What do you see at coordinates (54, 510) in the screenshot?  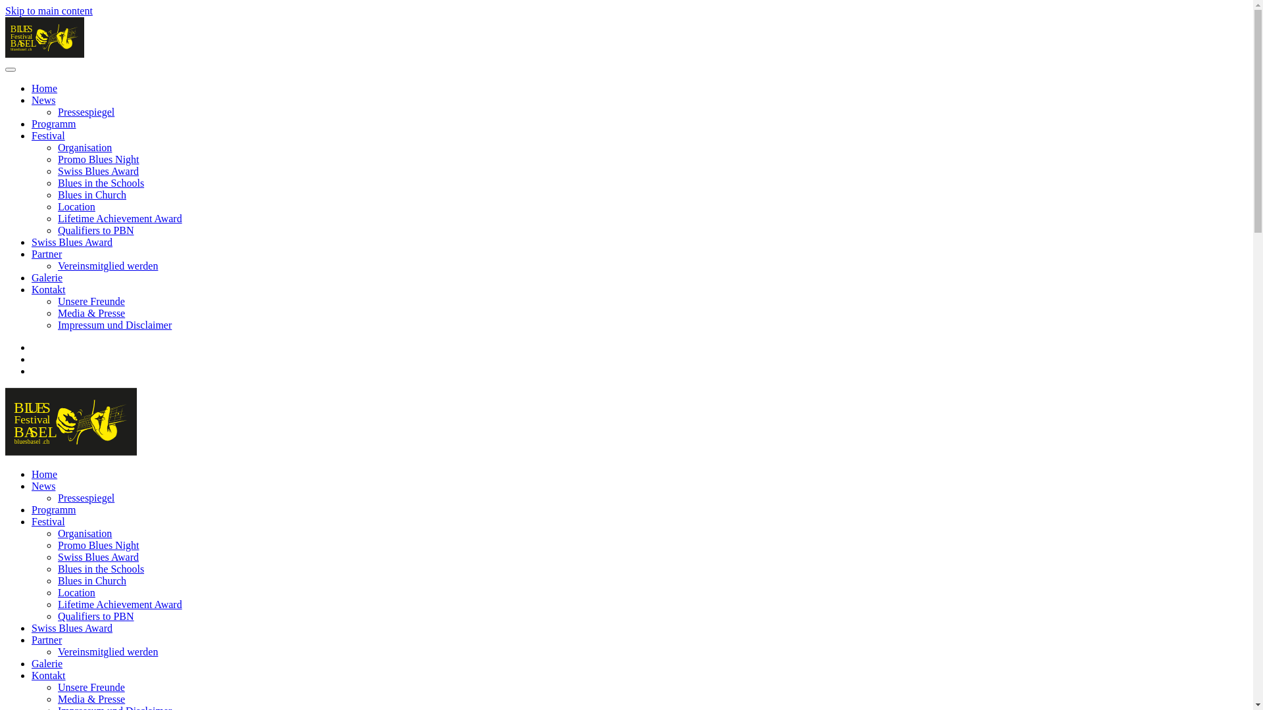 I see `Programm` at bounding box center [54, 510].